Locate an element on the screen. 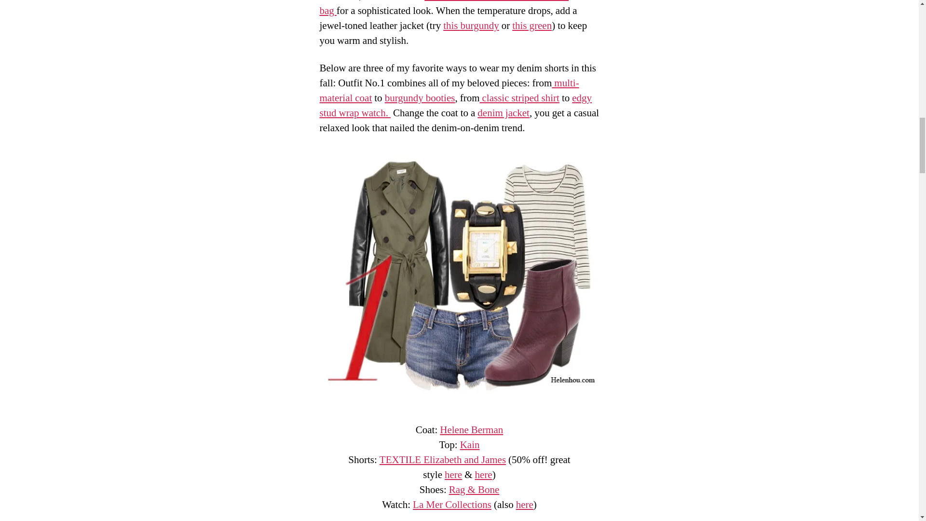 The height and width of the screenshot is (521, 926). La Mer Collections is located at coordinates (452, 505).